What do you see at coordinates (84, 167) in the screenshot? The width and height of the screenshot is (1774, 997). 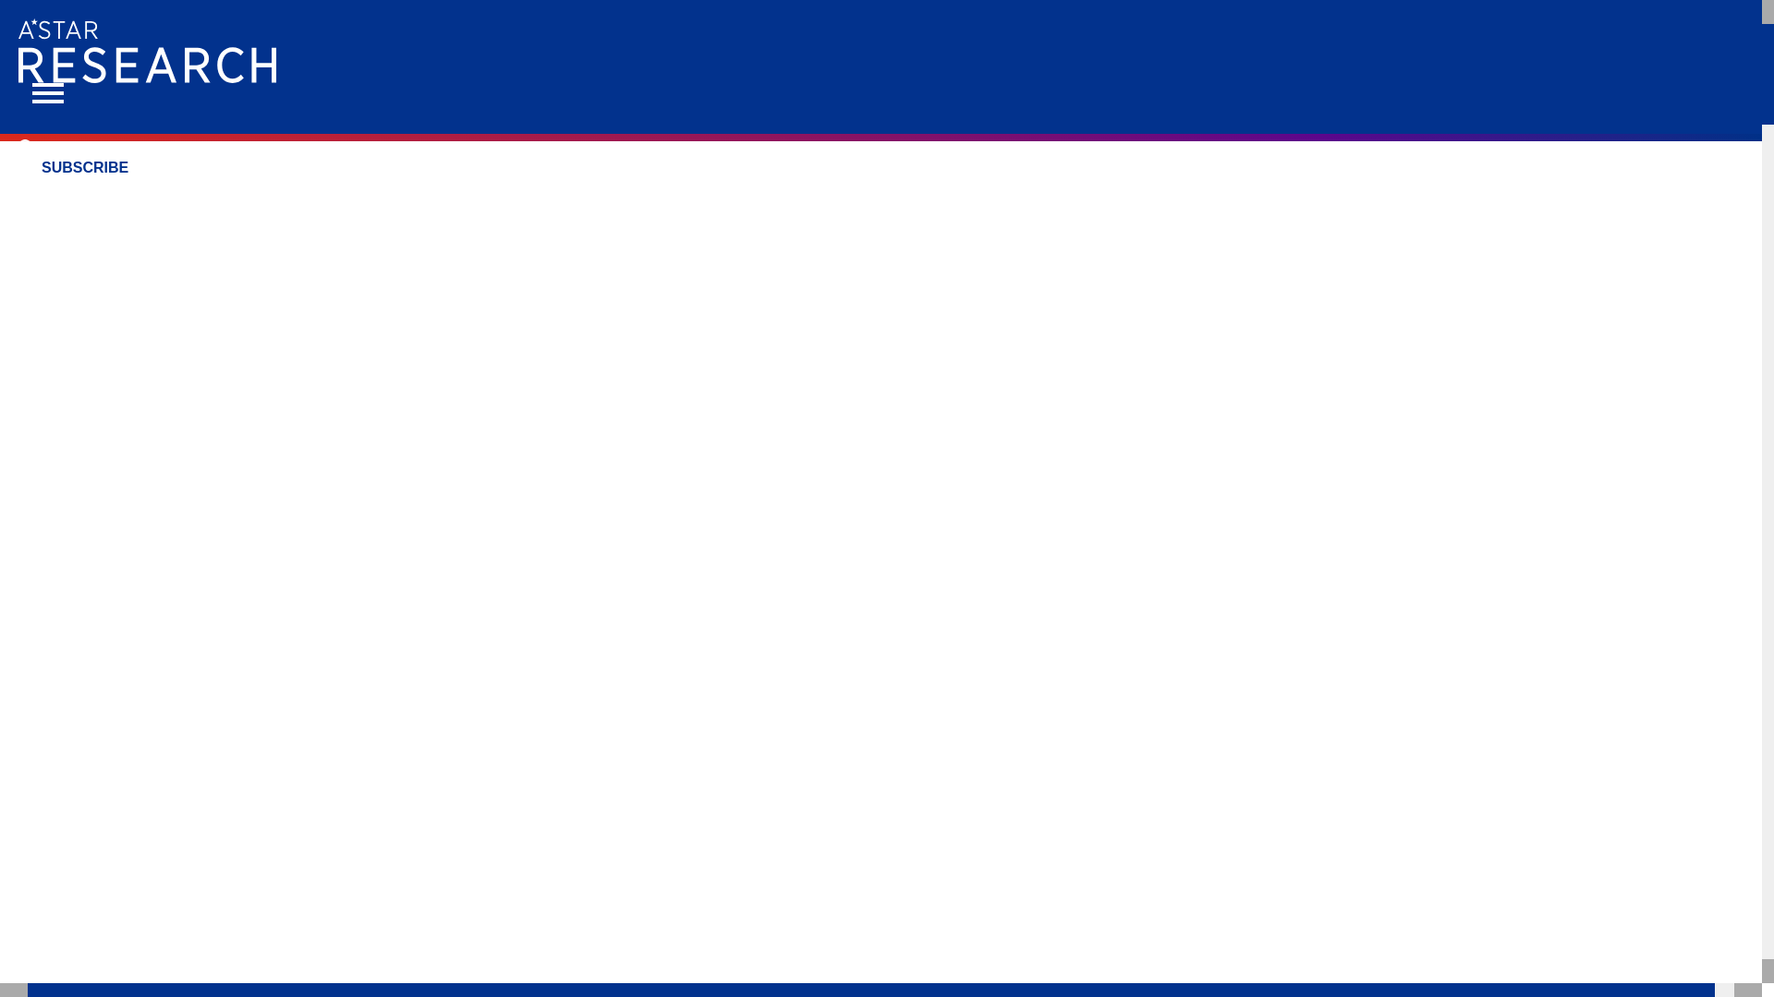 I see `SUBSCRIBE` at bounding box center [84, 167].